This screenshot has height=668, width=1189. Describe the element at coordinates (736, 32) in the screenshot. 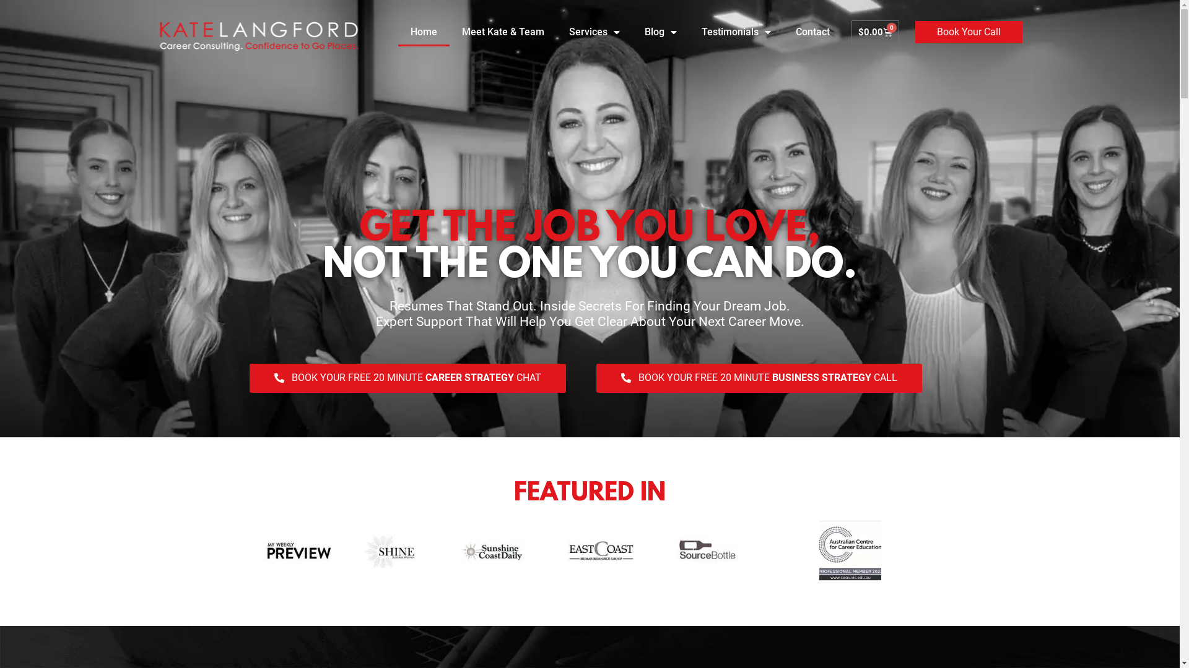

I see `Testimonials` at that location.